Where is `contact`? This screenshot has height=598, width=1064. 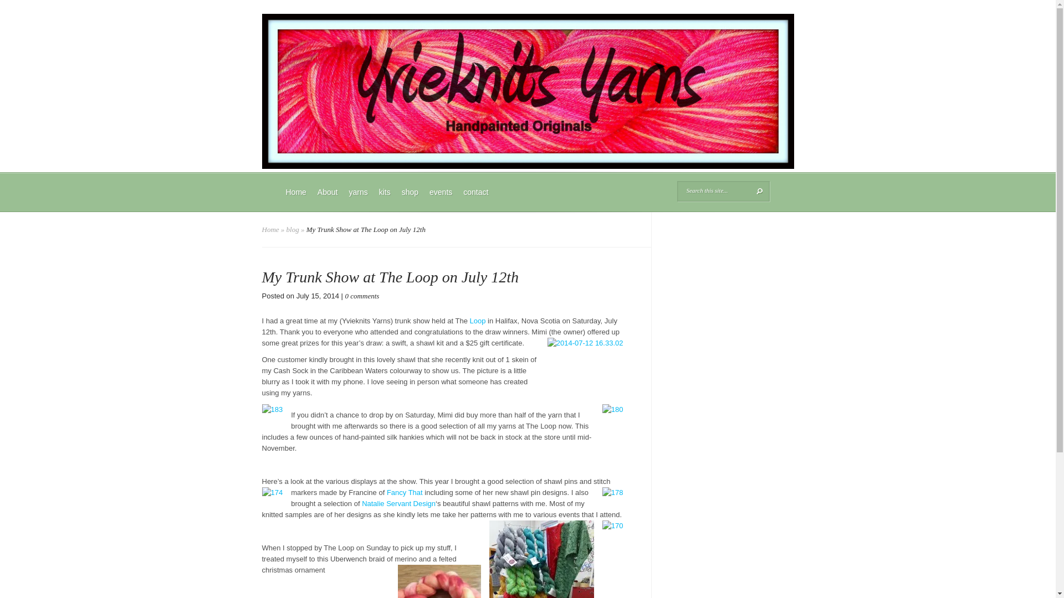 contact is located at coordinates (475, 199).